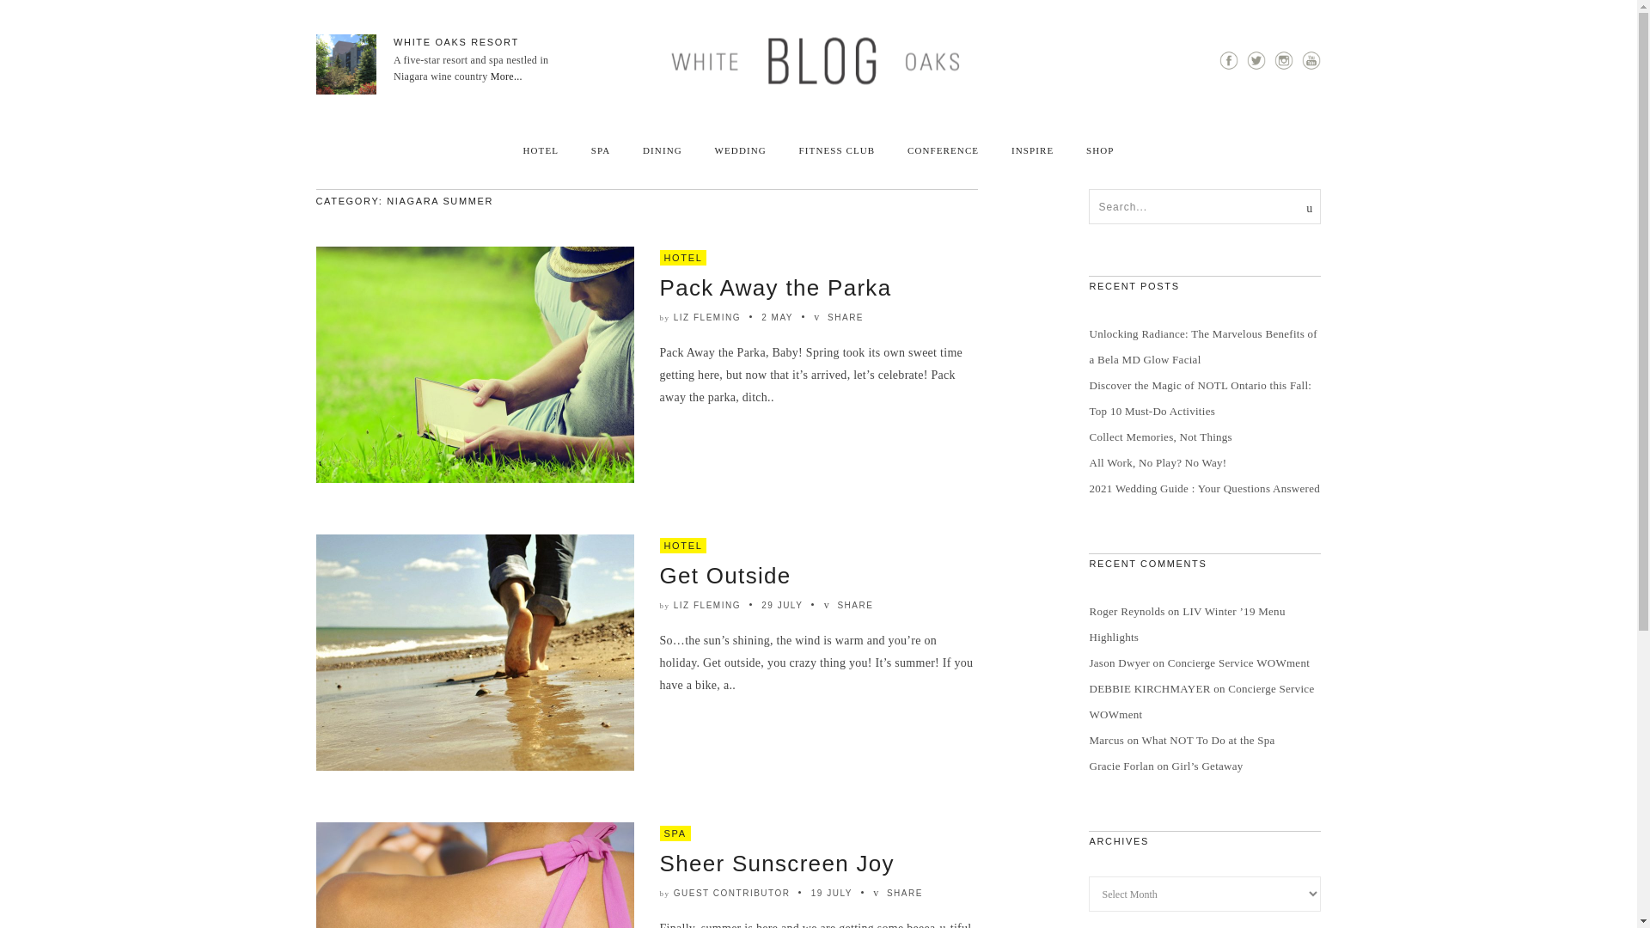  What do you see at coordinates (731, 893) in the screenshot?
I see `Posts by Guest Contributor` at bounding box center [731, 893].